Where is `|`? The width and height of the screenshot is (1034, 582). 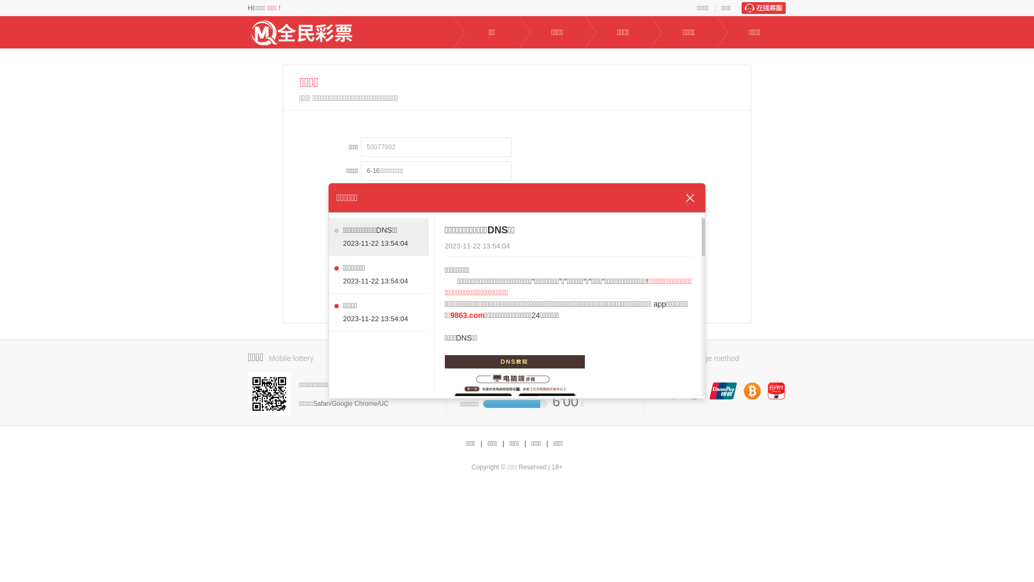 | is located at coordinates (481, 444).